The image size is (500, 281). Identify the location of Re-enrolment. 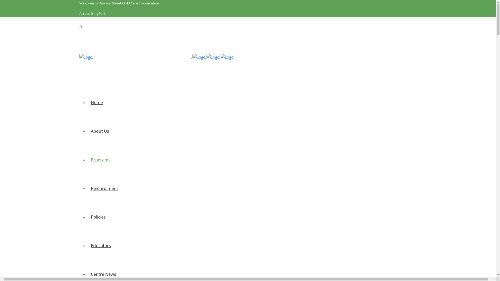
(104, 188).